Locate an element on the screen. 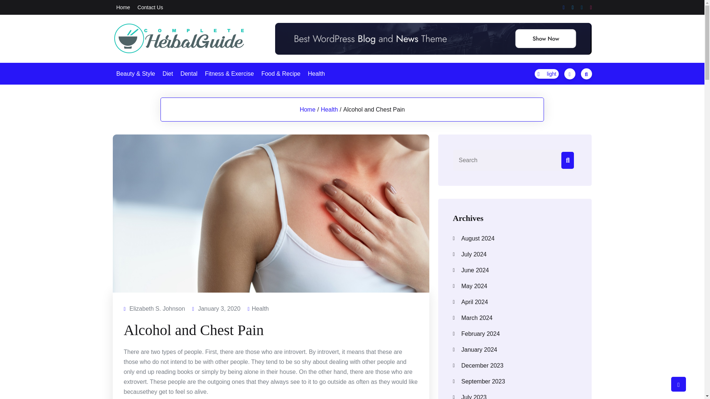  Health is located at coordinates (316, 73).